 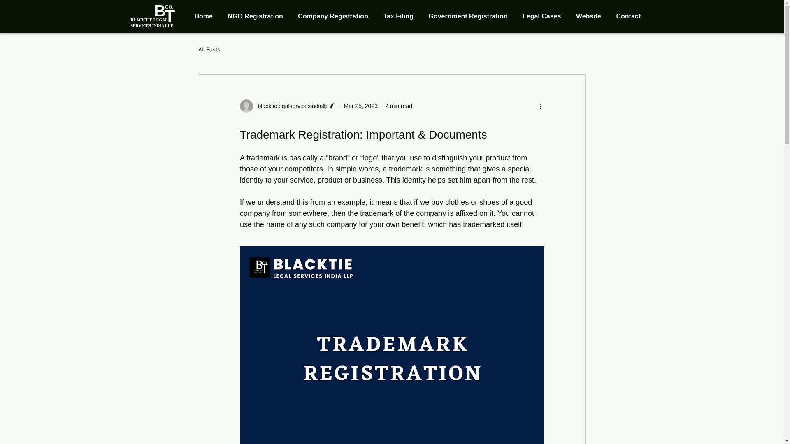 I want to click on Company Registration, so click(x=335, y=16).